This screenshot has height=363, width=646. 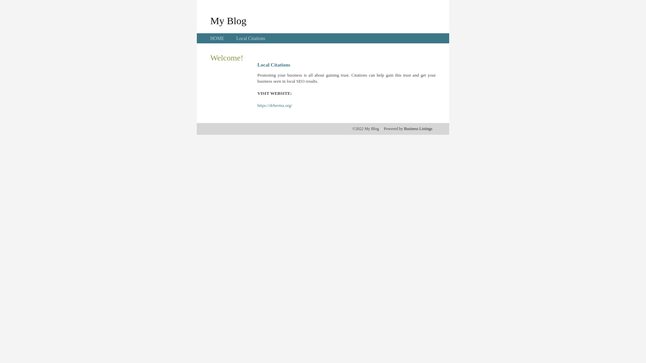 What do you see at coordinates (217, 38) in the screenshot?
I see `HOME` at bounding box center [217, 38].